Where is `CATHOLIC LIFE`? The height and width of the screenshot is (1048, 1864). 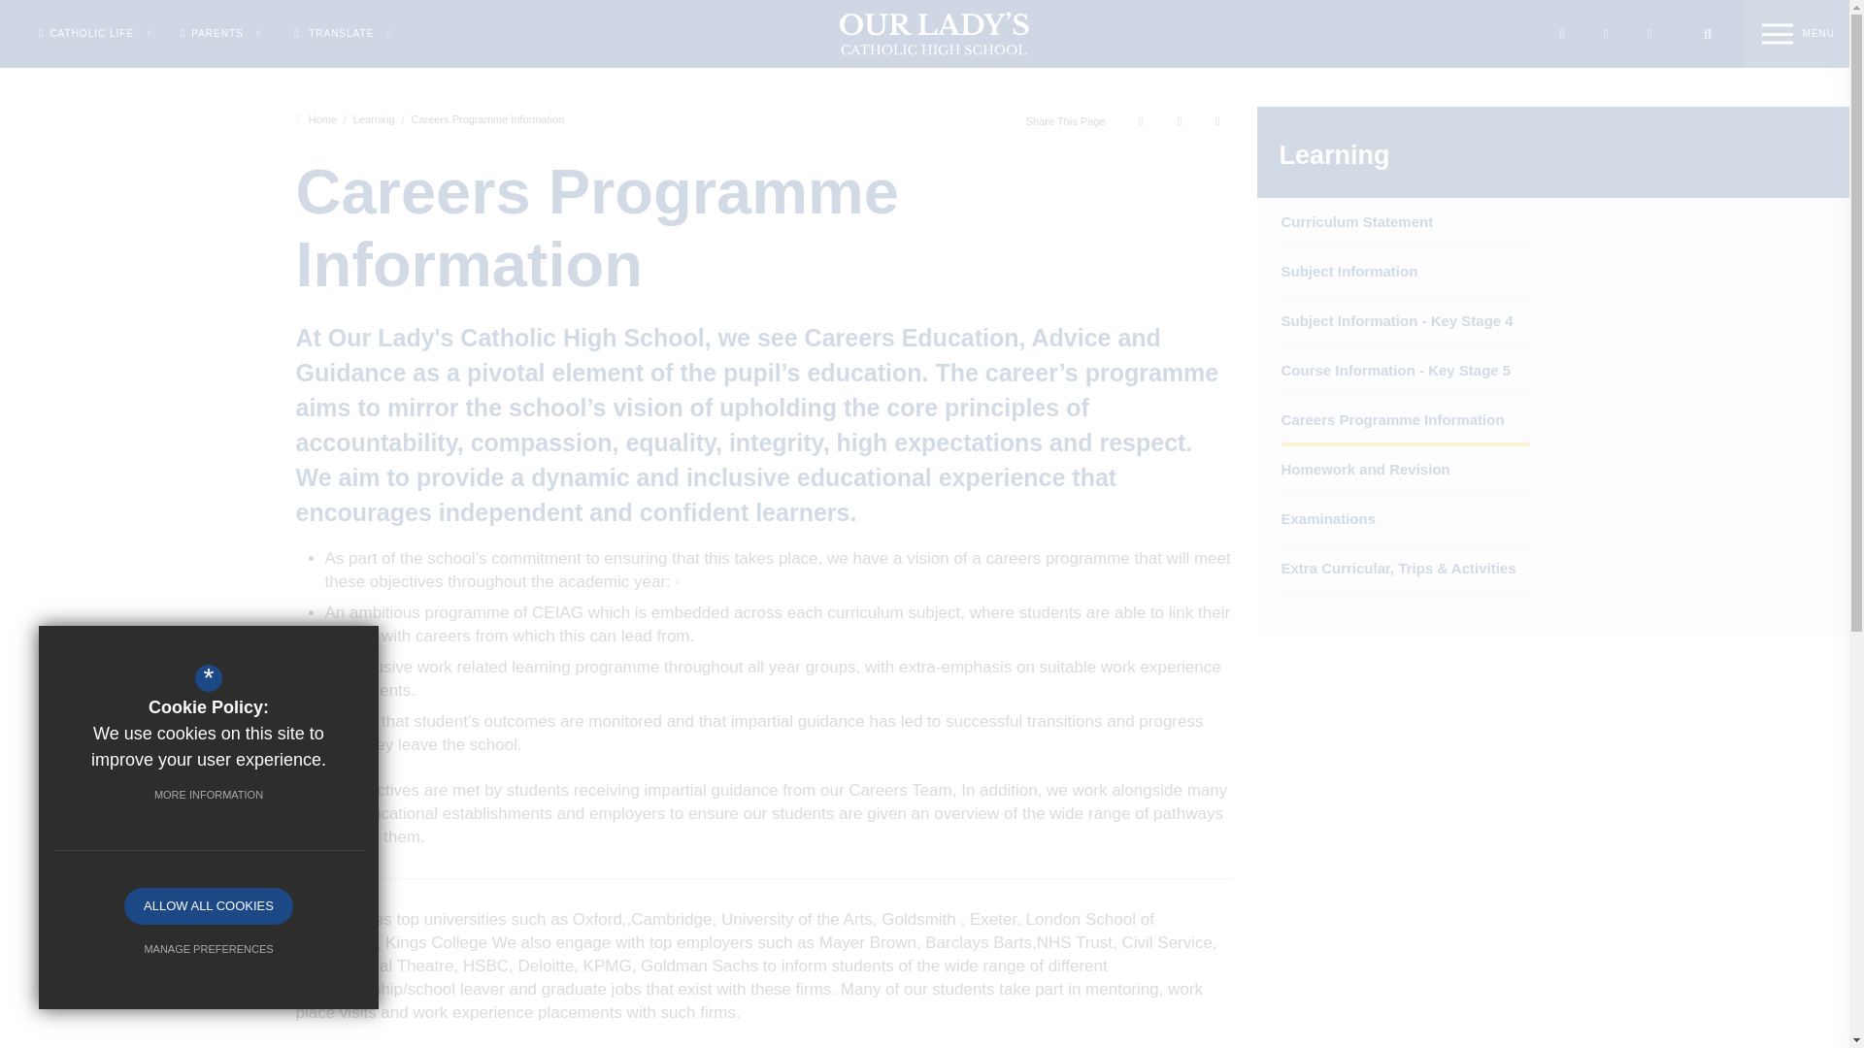
CATHOLIC LIFE is located at coordinates (95, 33).